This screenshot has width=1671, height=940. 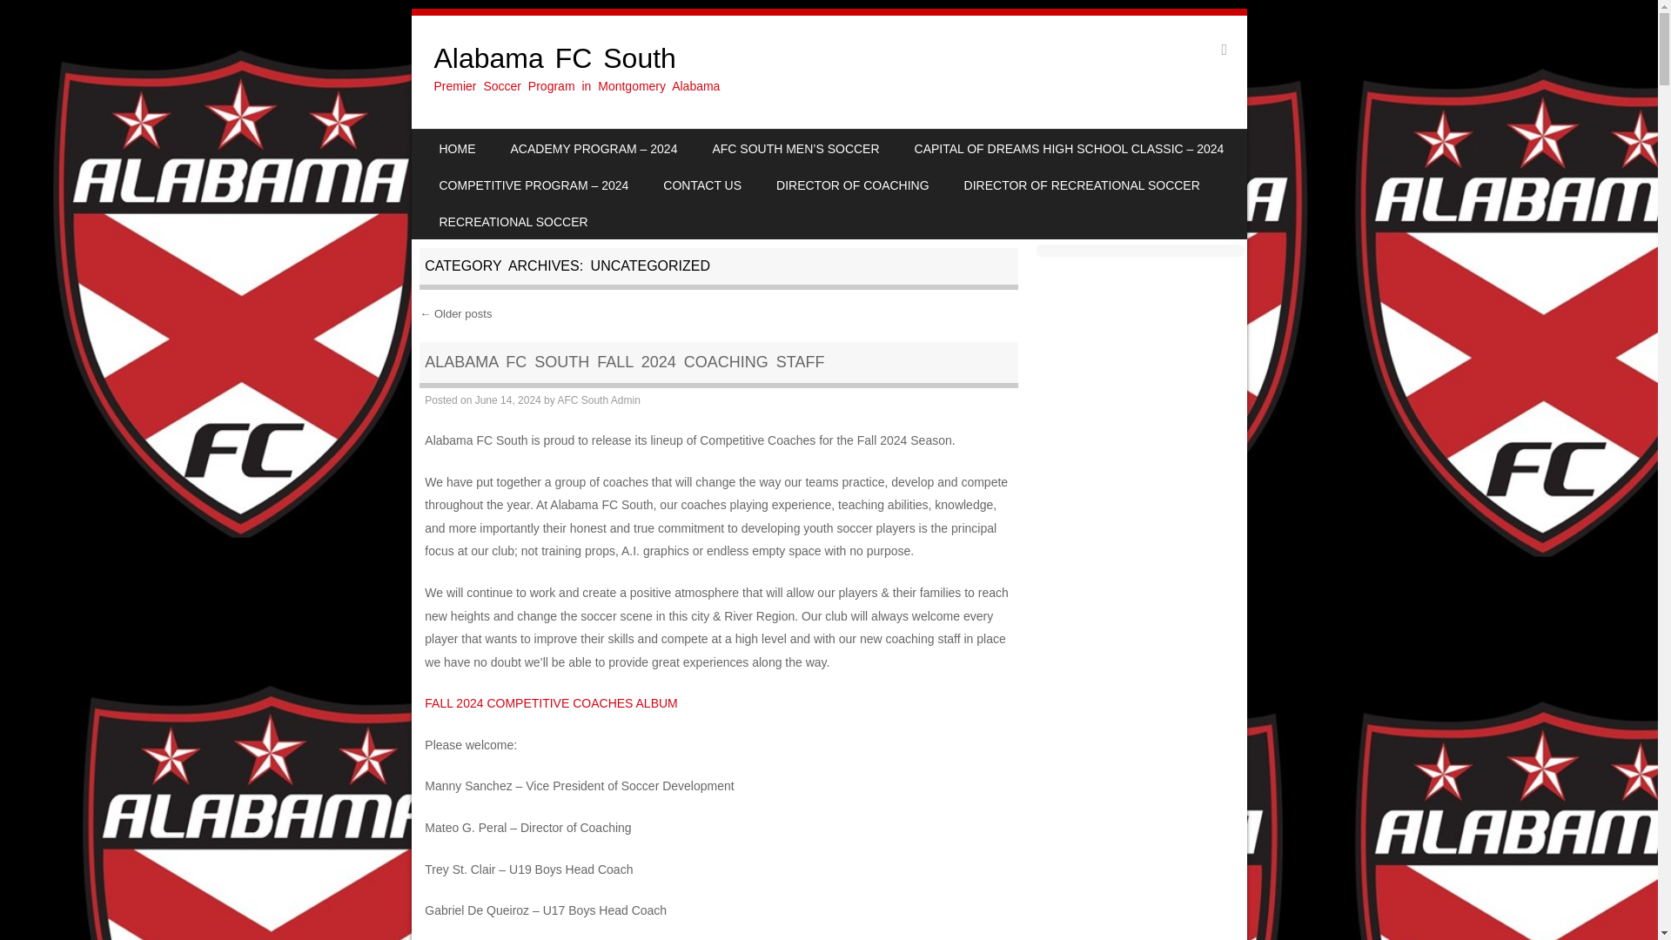 I want to click on Skip to content, so click(x=465, y=141).